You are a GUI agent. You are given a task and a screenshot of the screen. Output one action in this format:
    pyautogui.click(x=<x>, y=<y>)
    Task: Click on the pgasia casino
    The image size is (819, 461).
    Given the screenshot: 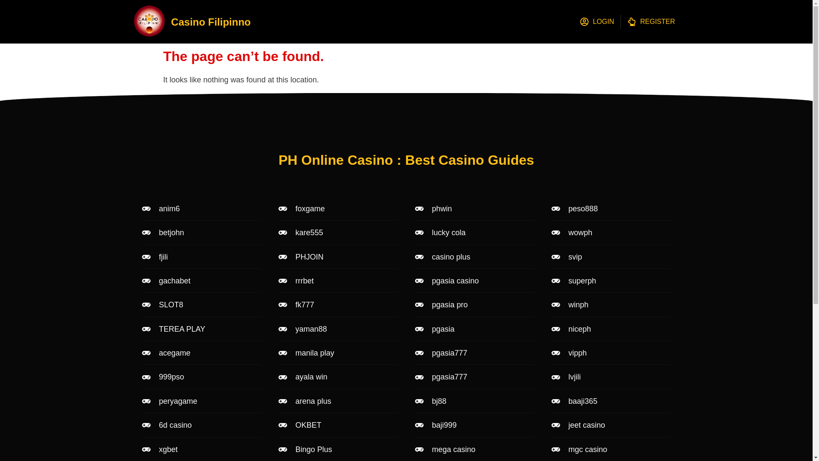 What is the action you would take?
    pyautogui.click(x=474, y=280)
    